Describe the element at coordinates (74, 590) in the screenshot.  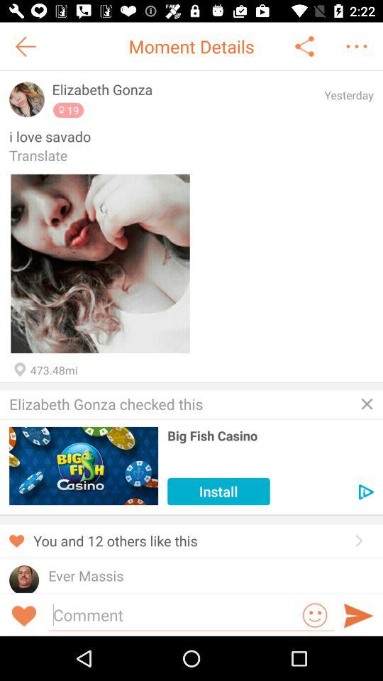
I see `jump to quelinda icon` at that location.